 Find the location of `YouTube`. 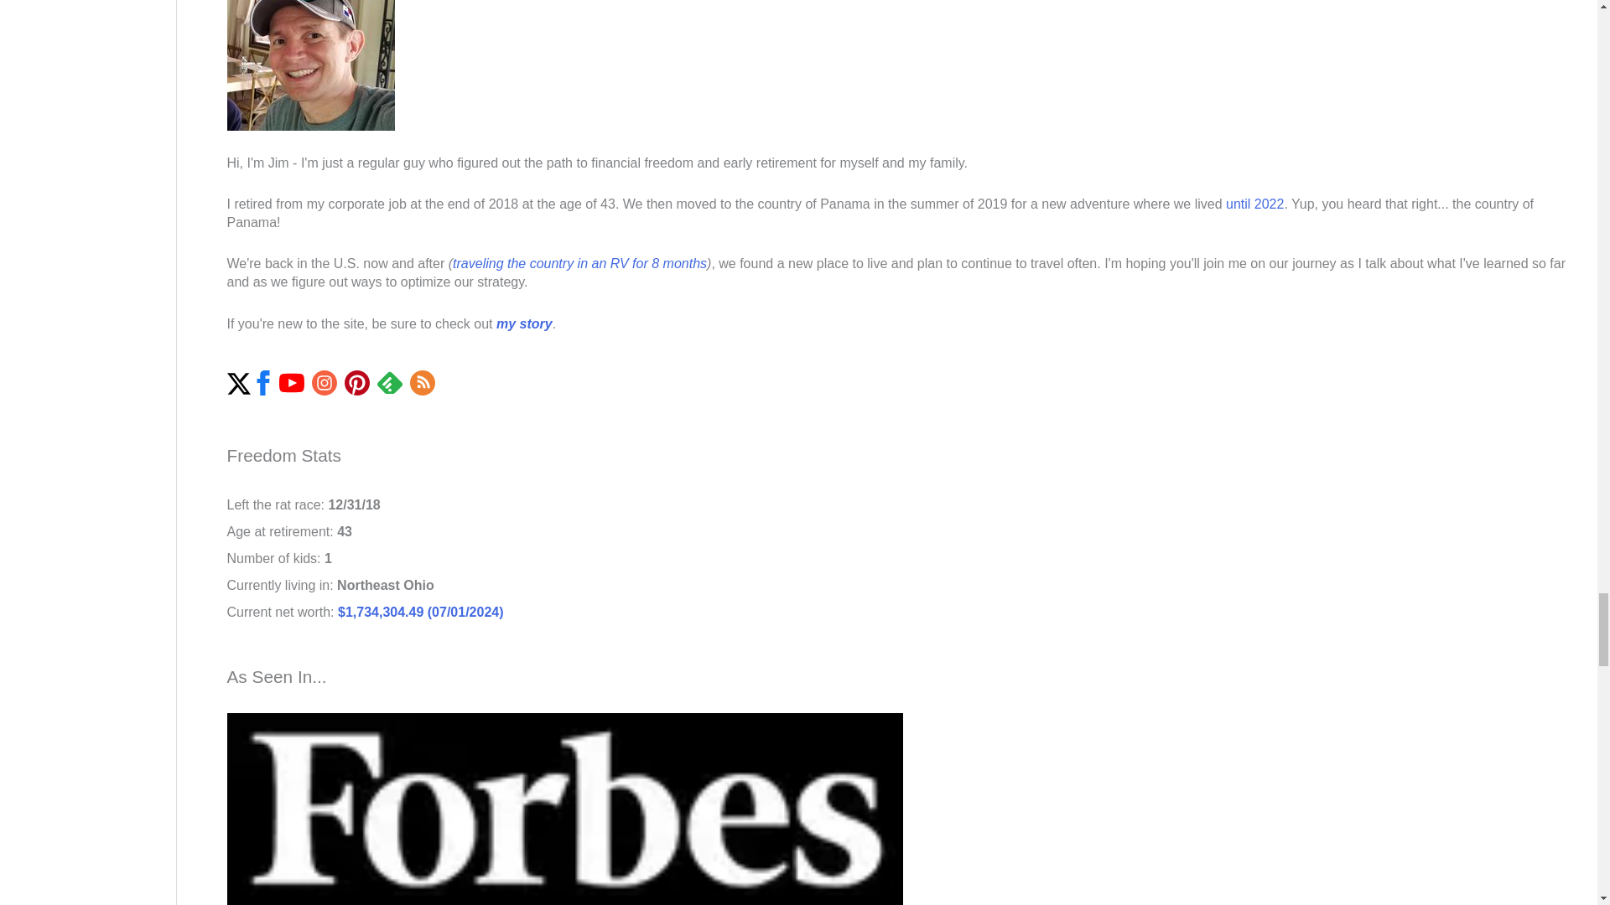

YouTube is located at coordinates (291, 382).